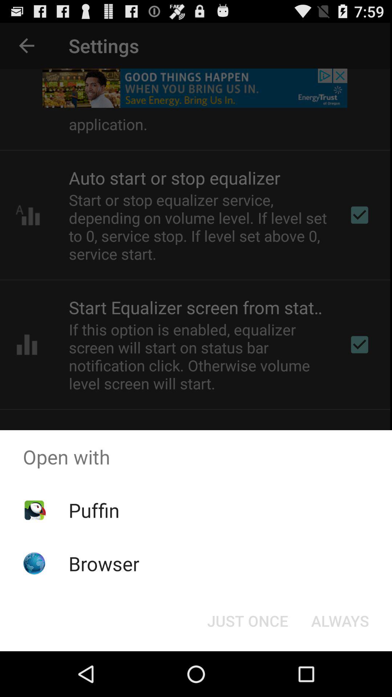 The width and height of the screenshot is (392, 697). Describe the element at coordinates (340, 621) in the screenshot. I see `select the icon at the bottom right corner` at that location.